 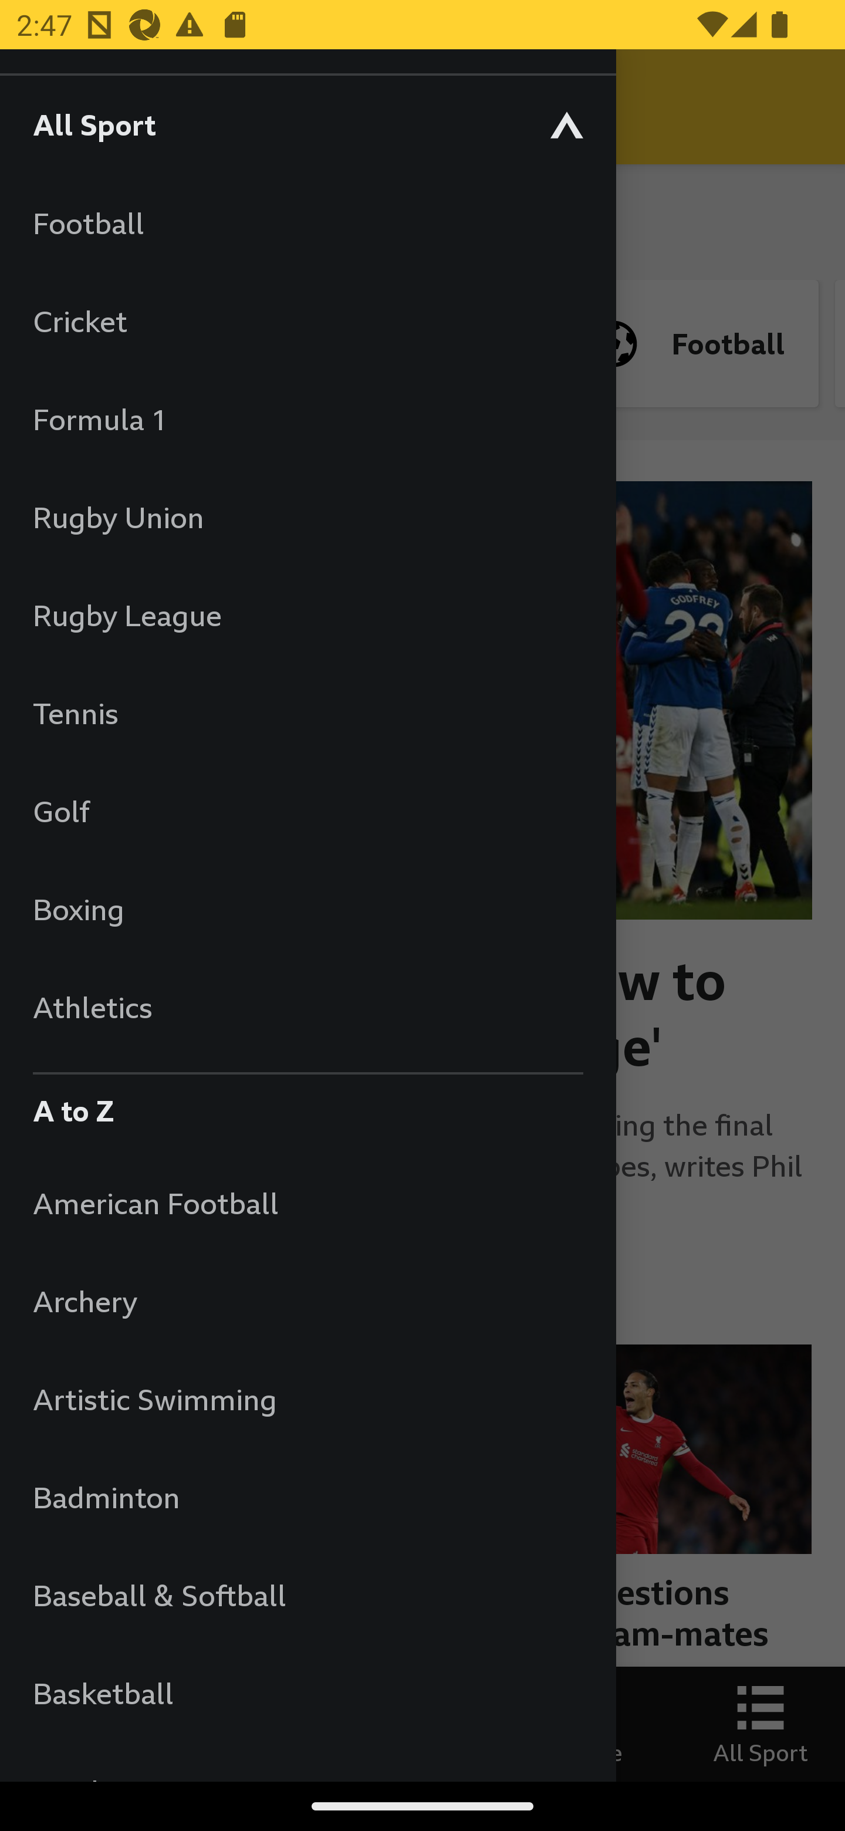 I want to click on American Football, so click(x=307, y=1203).